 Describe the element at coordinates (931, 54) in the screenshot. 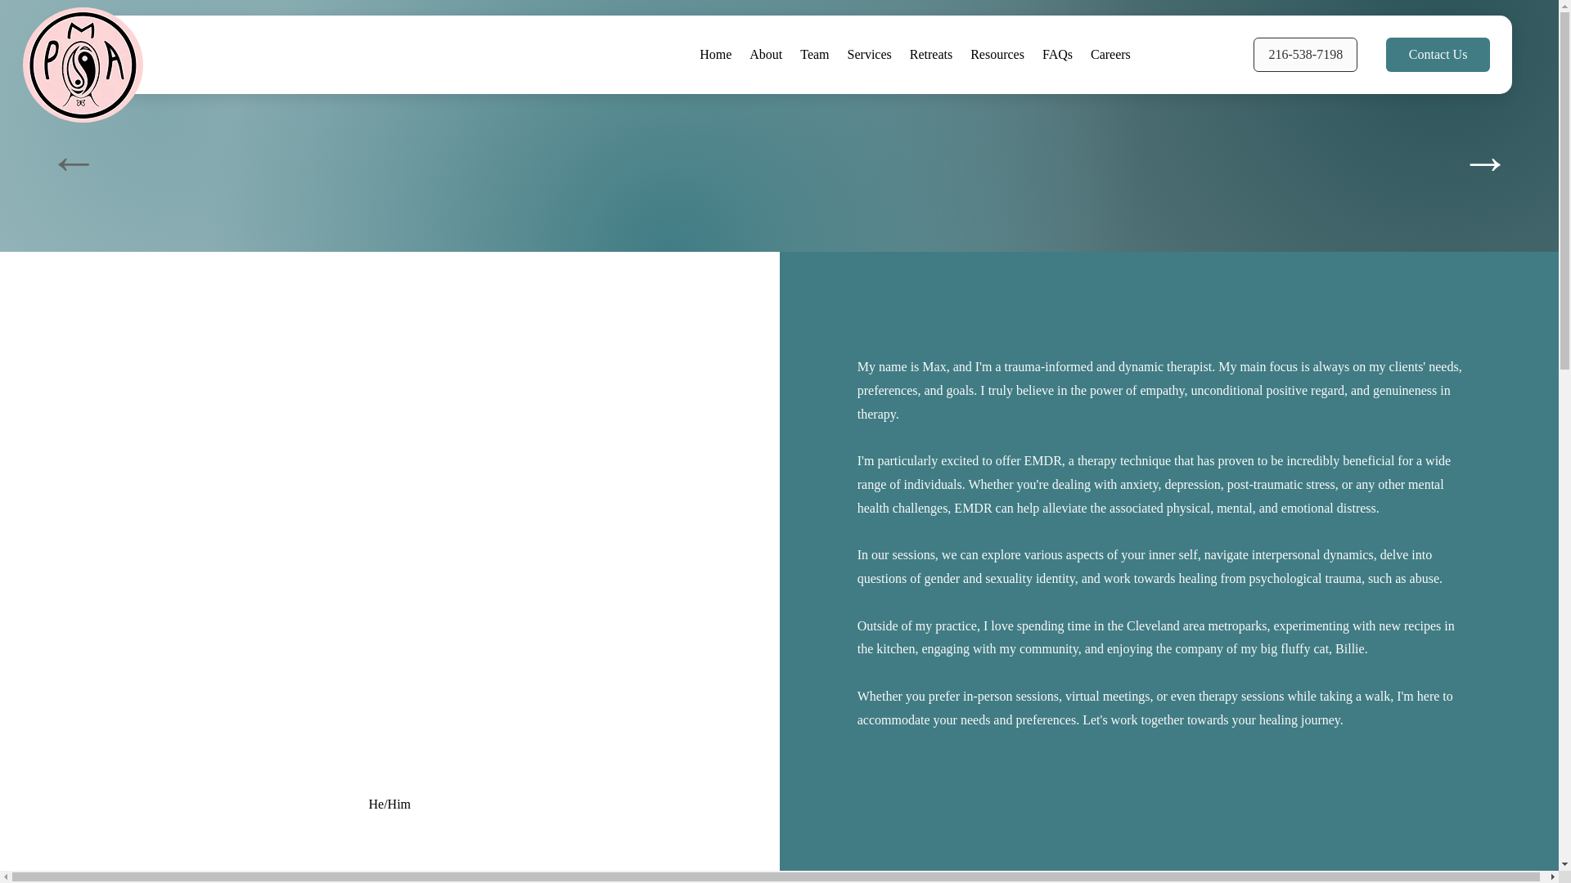

I see `Retreats` at that location.